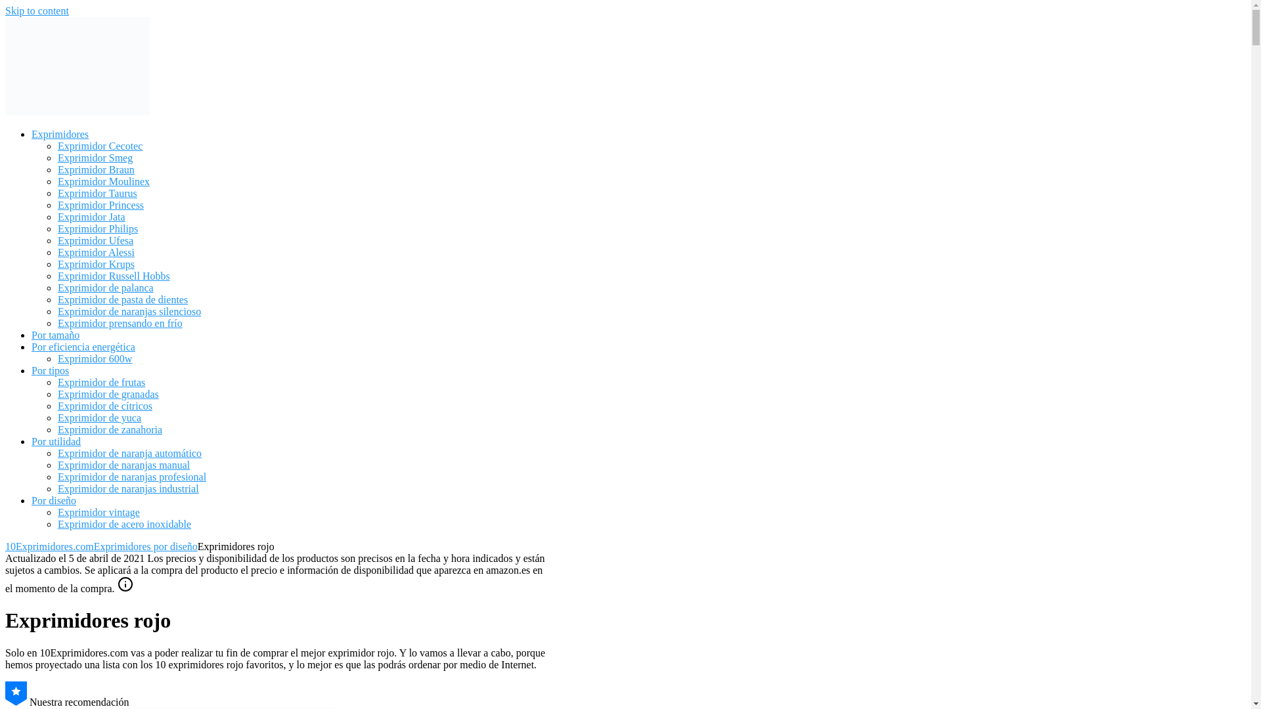  I want to click on Exprimidor de naranjas profesional, so click(132, 477).